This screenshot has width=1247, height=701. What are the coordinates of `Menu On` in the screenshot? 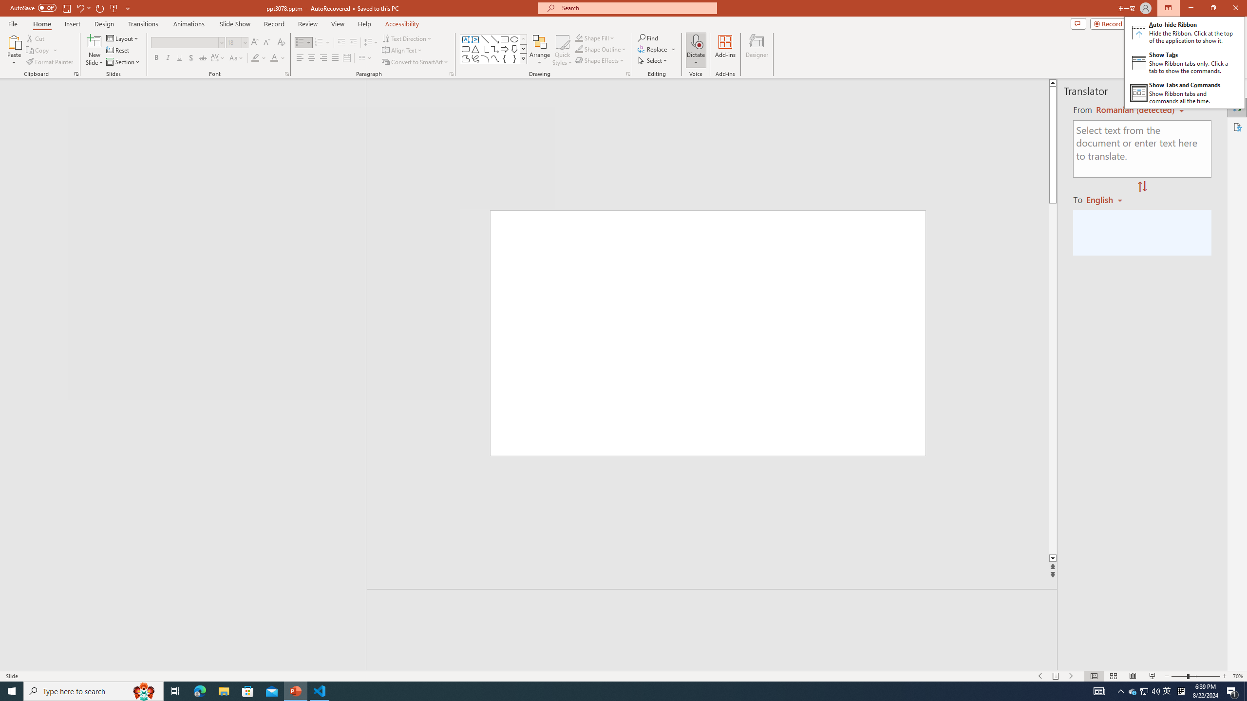 It's located at (1056, 676).